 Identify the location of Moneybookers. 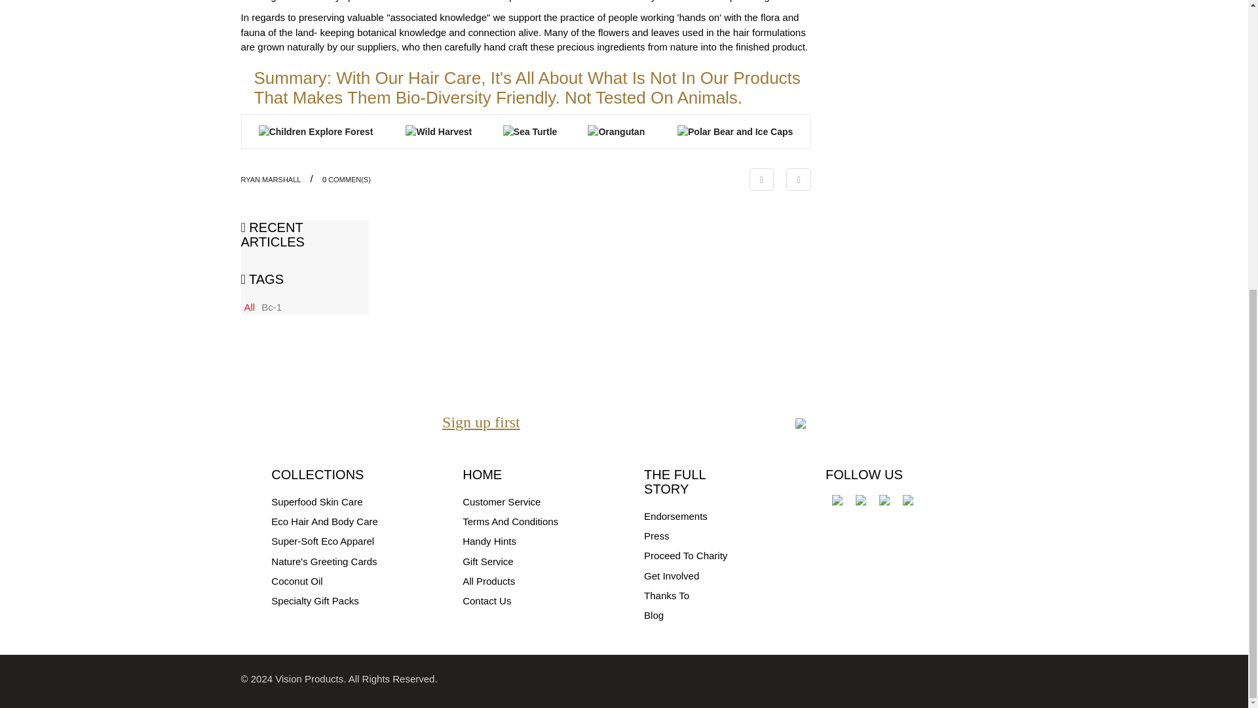
(991, 680).